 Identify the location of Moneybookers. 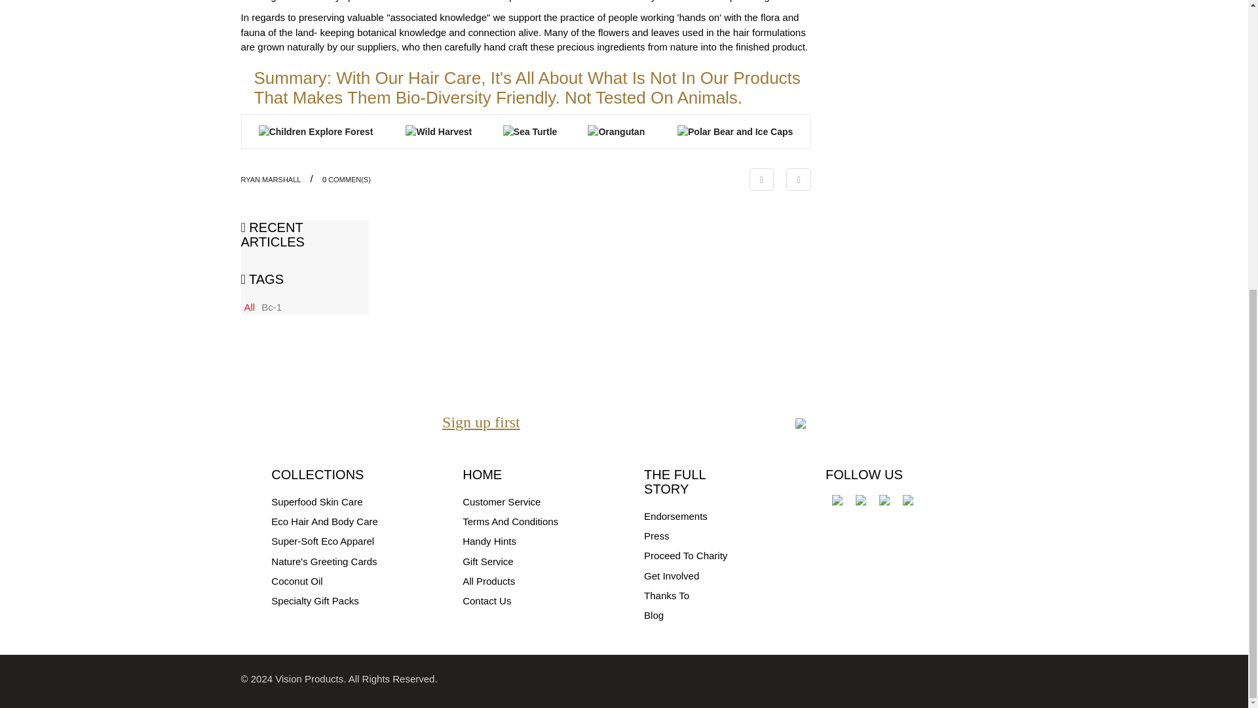
(991, 680).